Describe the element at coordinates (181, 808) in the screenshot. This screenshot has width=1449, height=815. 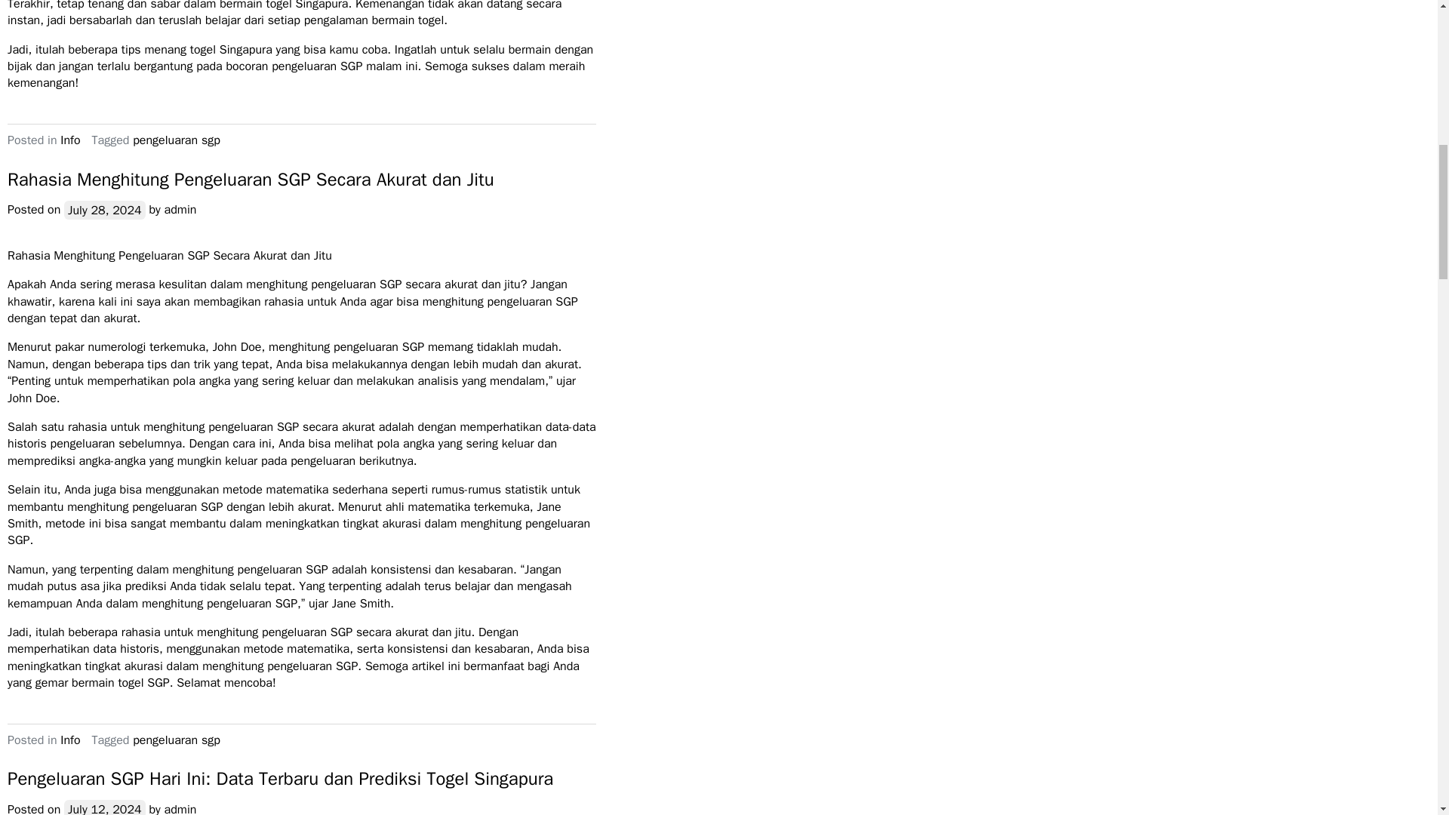
I see `admin` at that location.